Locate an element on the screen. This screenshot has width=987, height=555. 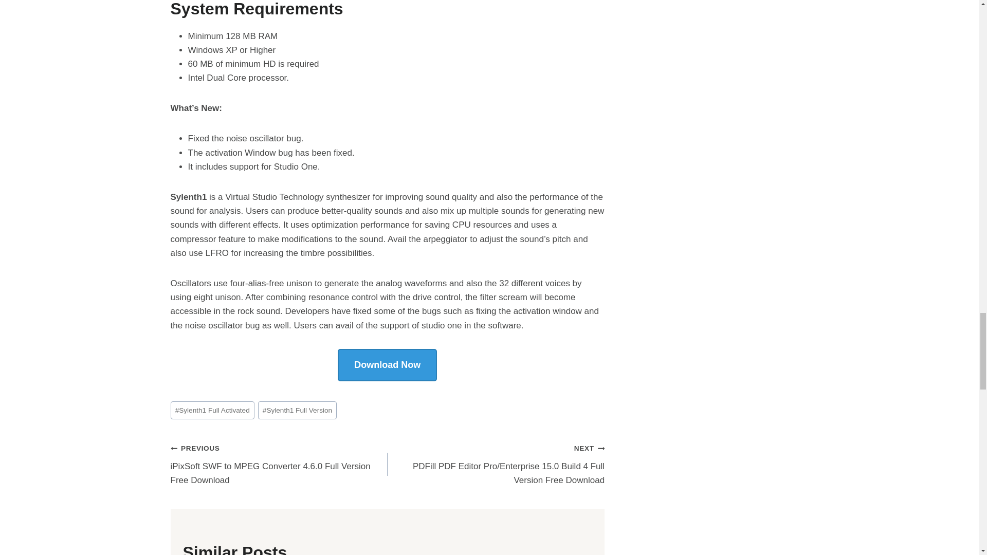
Download Now is located at coordinates (387, 365).